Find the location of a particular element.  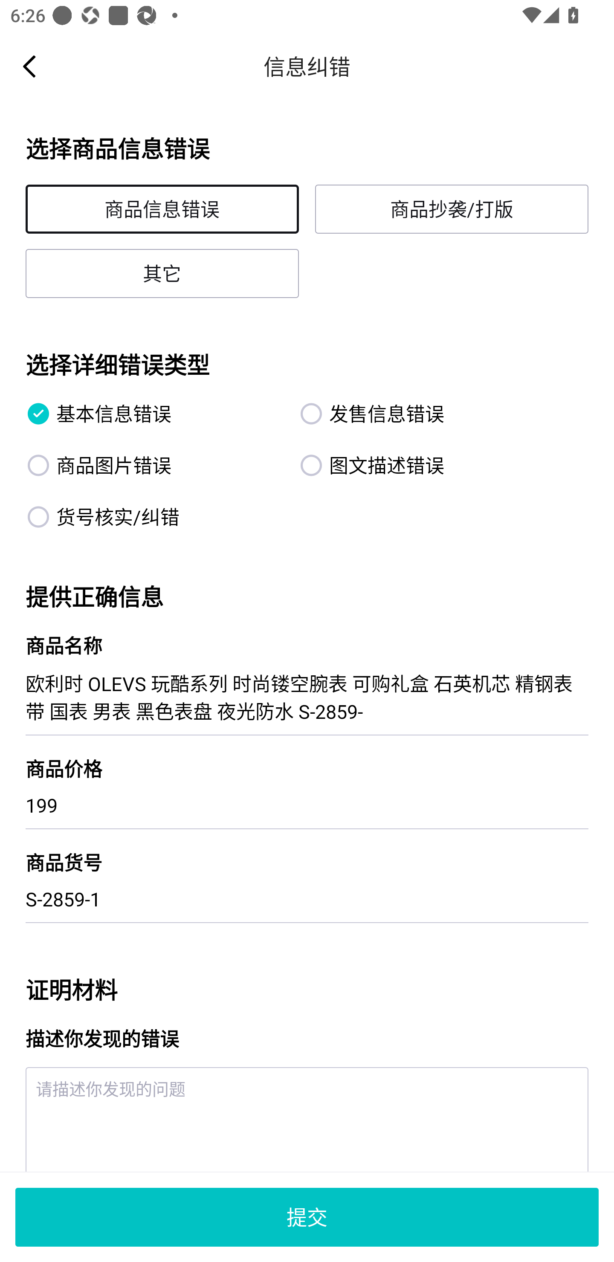

其它 is located at coordinates (162, 273).